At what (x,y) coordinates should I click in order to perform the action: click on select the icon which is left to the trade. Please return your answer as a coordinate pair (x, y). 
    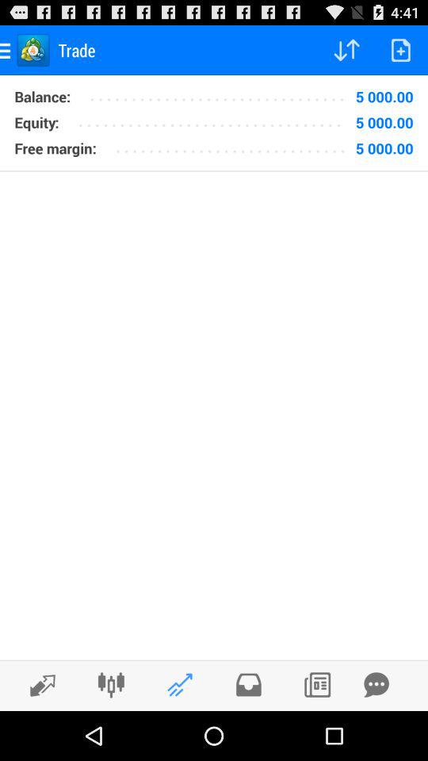
    Looking at the image, I should click on (33, 50).